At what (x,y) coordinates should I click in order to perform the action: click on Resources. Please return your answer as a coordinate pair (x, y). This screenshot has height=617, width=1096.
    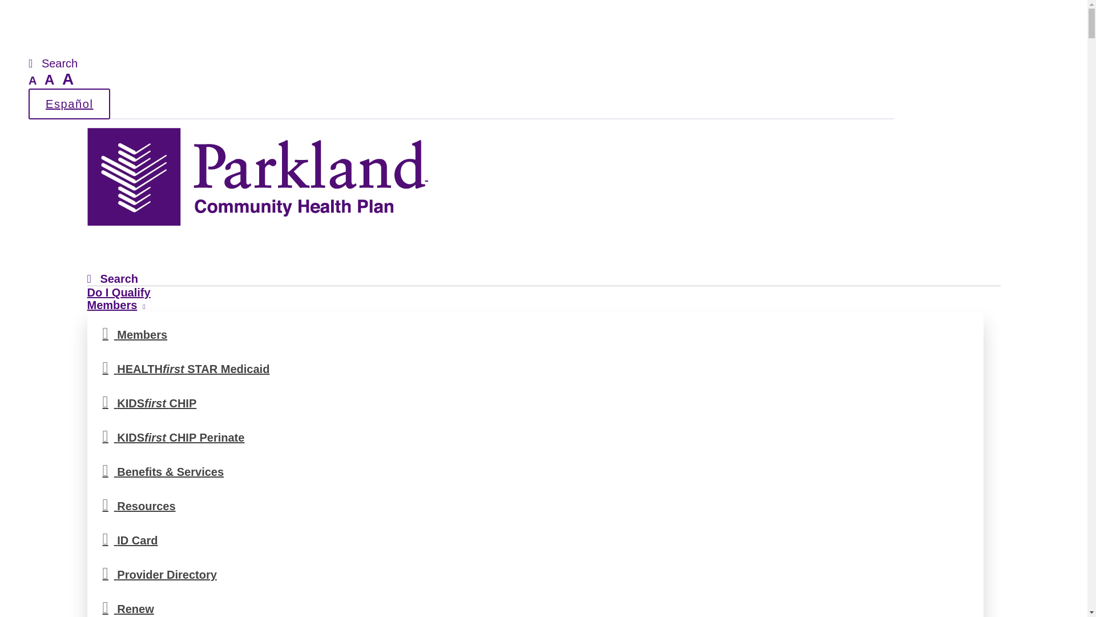
    Looking at the image, I should click on (535, 505).